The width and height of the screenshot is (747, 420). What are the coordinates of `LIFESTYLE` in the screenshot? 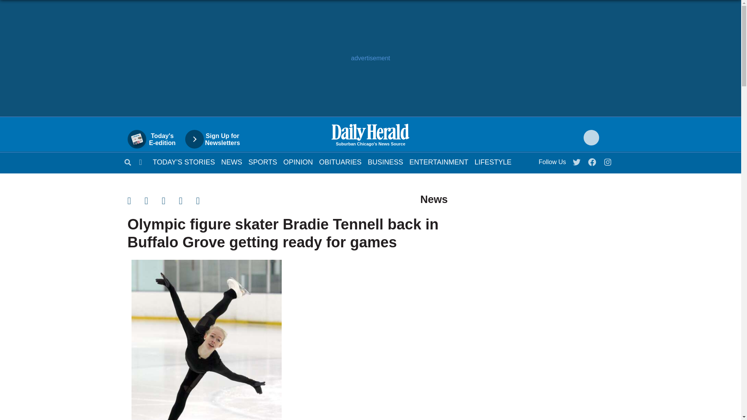 It's located at (493, 162).